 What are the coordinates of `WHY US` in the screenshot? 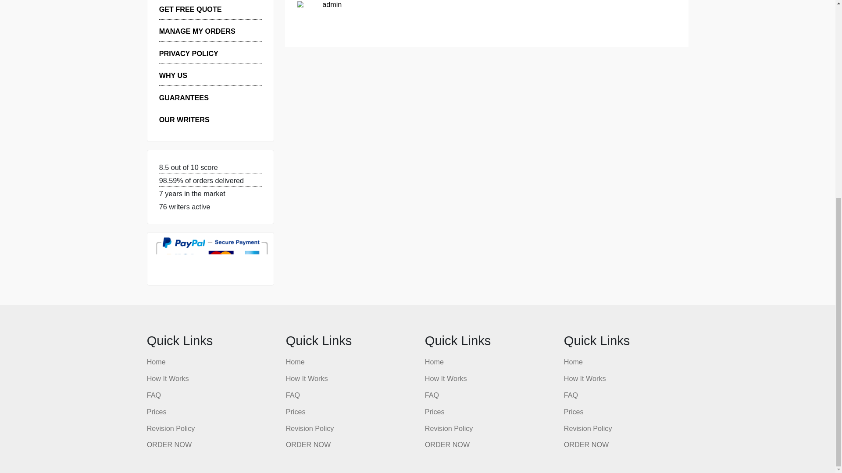 It's located at (192, 122).